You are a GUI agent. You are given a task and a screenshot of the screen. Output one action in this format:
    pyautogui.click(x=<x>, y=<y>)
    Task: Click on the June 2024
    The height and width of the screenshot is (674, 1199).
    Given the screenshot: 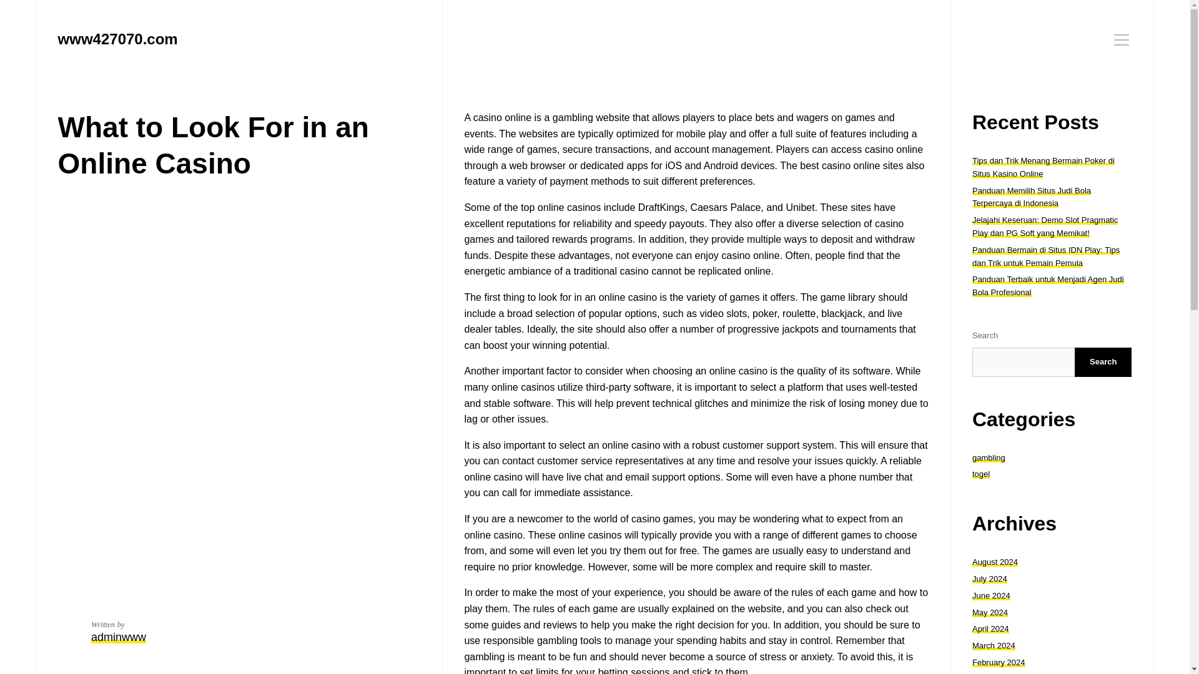 What is the action you would take?
    pyautogui.click(x=992, y=595)
    